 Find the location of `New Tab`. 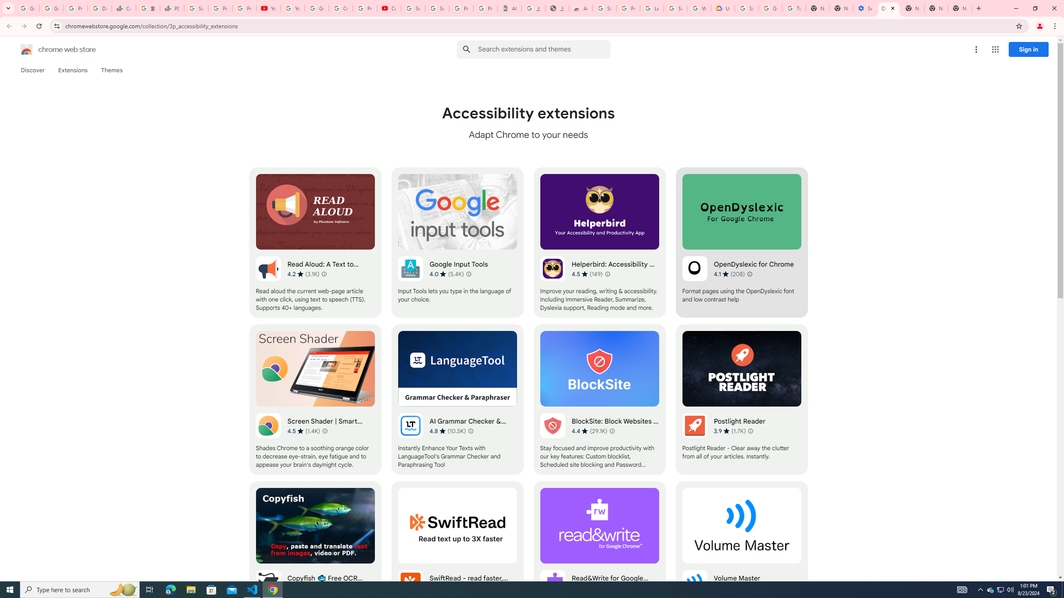

New Tab is located at coordinates (960, 8).